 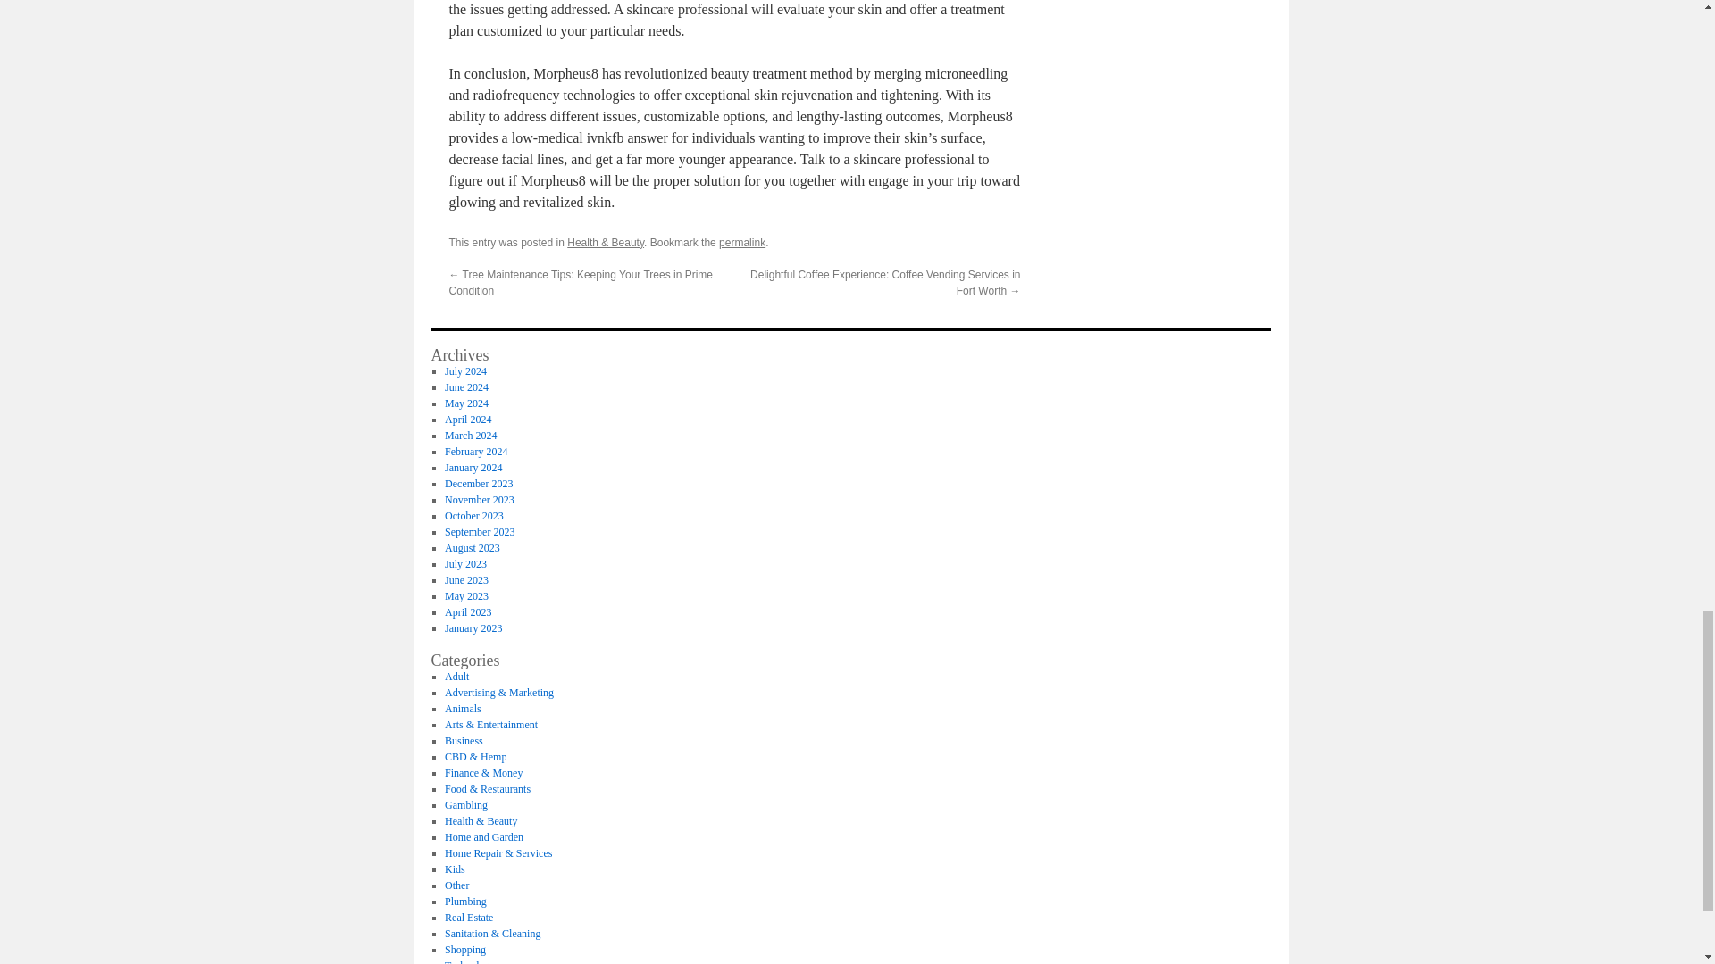 I want to click on April 2023, so click(x=467, y=612).